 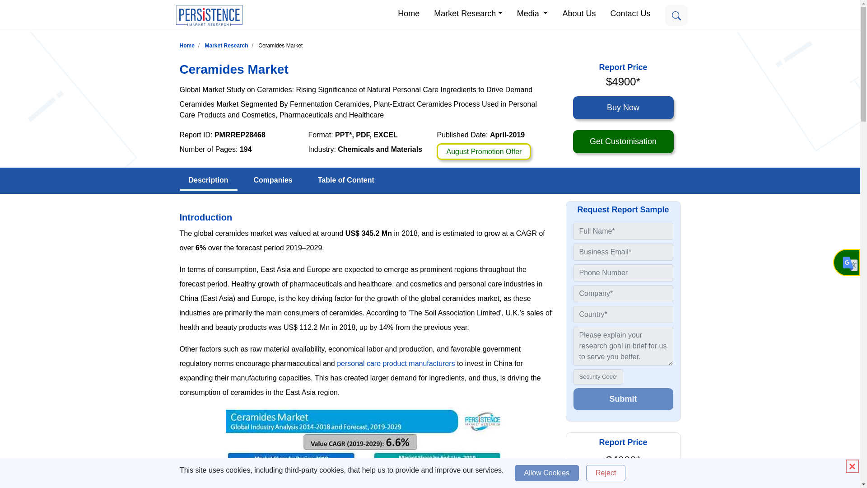 I want to click on Market Research, so click(x=468, y=13).